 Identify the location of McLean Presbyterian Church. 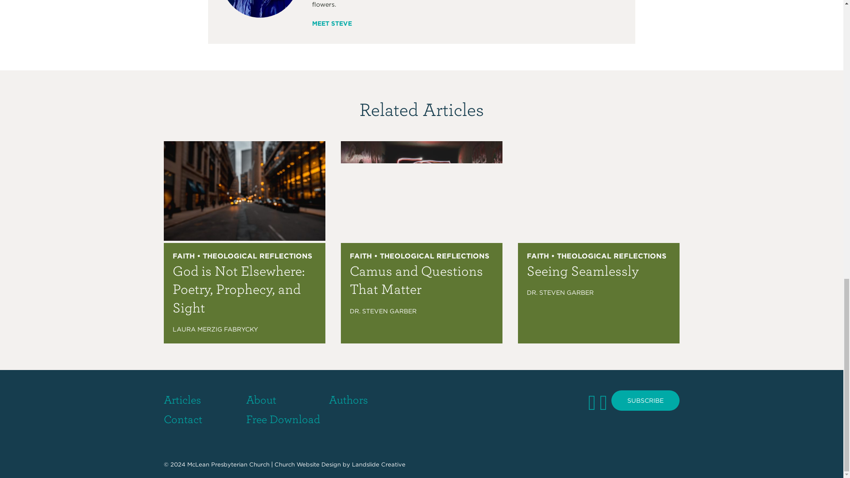
(228, 465).